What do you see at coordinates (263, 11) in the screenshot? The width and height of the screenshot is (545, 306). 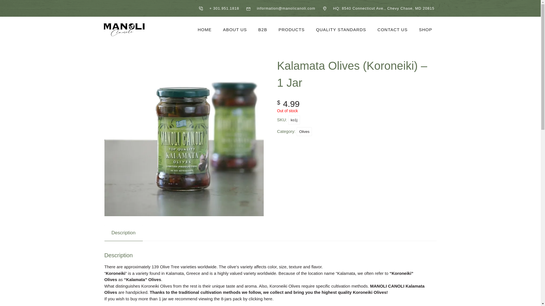 I see `B2B` at bounding box center [263, 11].